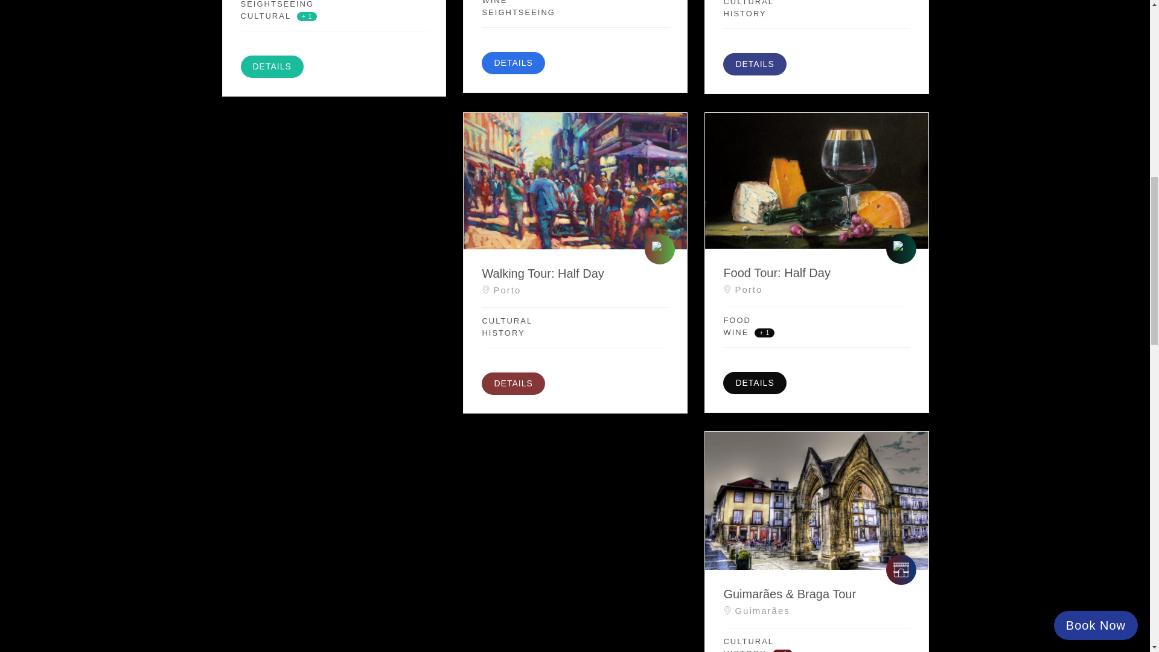 The height and width of the screenshot is (652, 1159). I want to click on DETAILS, so click(271, 66).